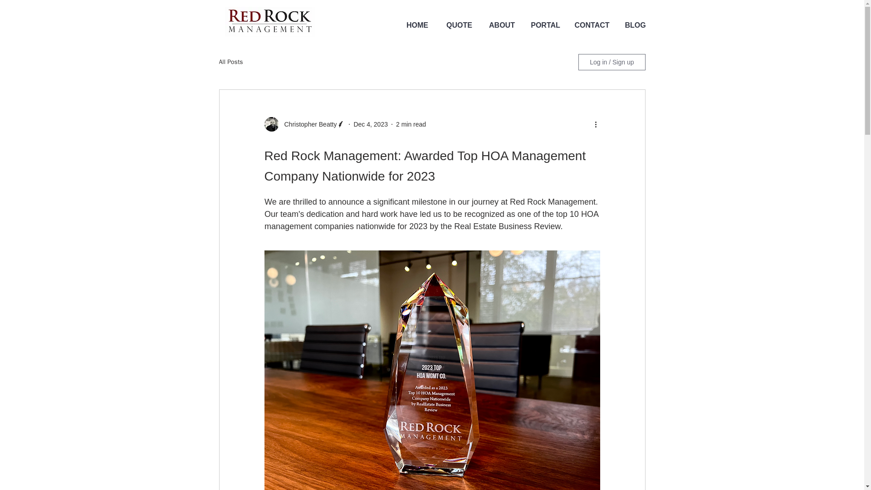 This screenshot has height=490, width=871. What do you see at coordinates (308, 124) in the screenshot?
I see `Christopher Beatty` at bounding box center [308, 124].